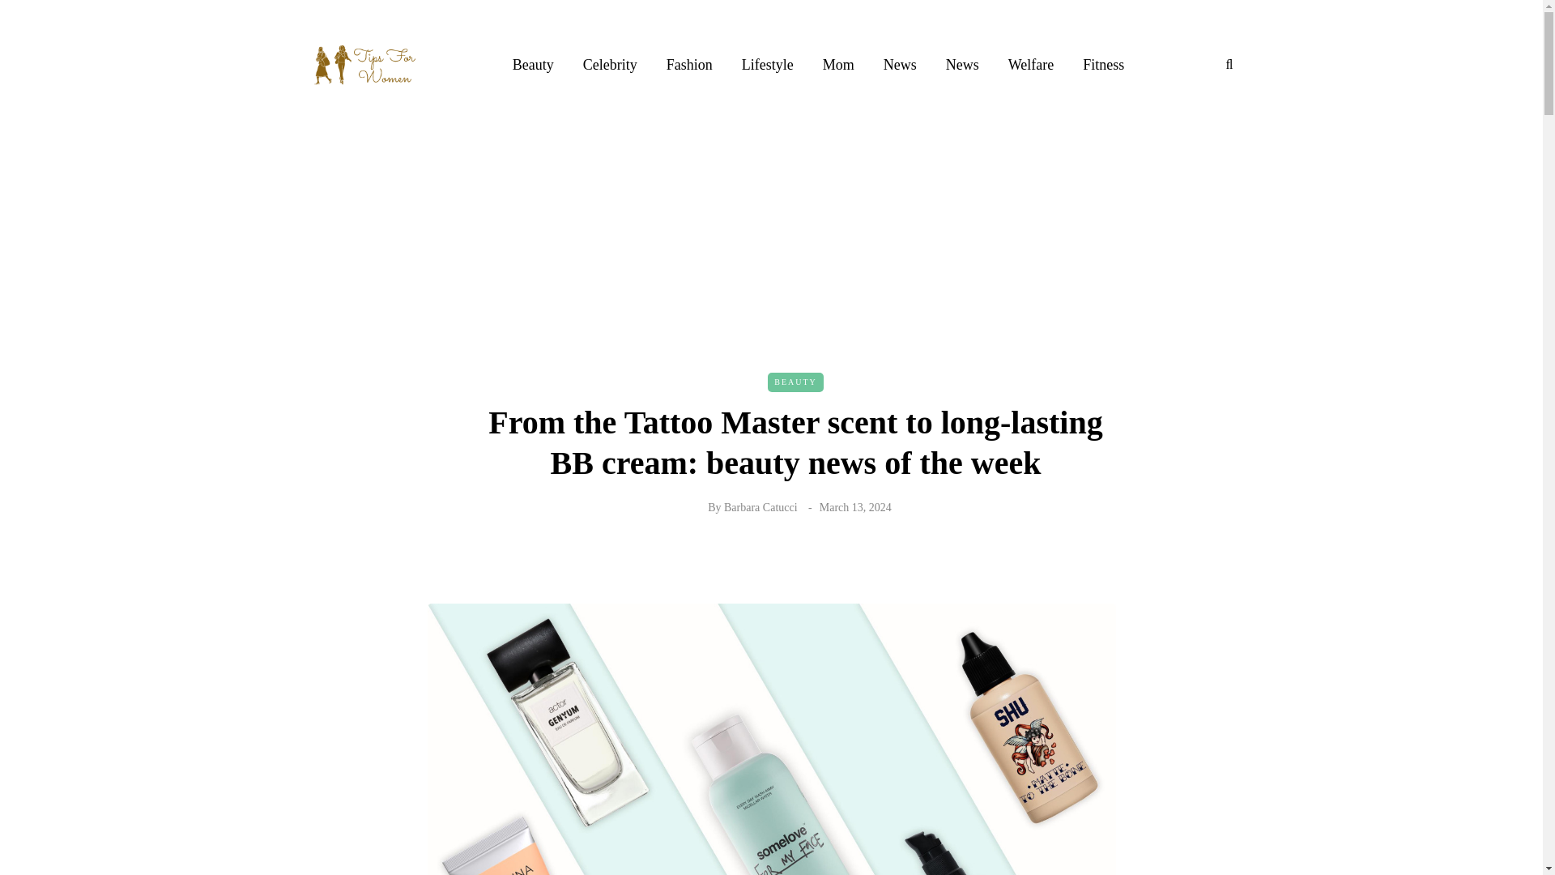 This screenshot has height=875, width=1555. I want to click on Welfare, so click(1031, 64).